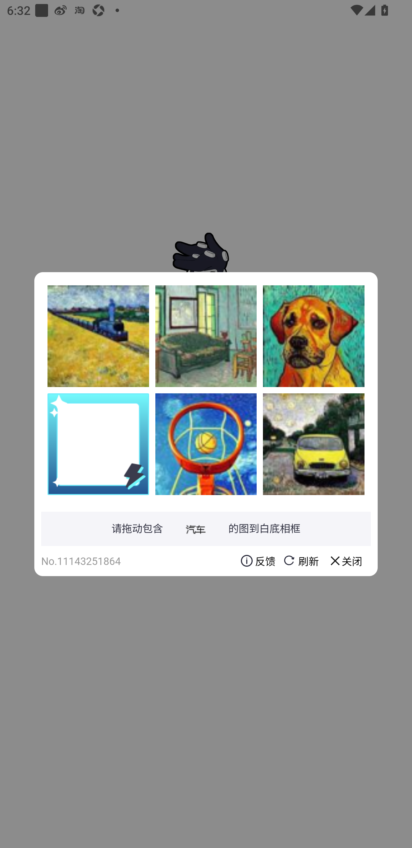 The height and width of the screenshot is (848, 412). I want to click on LONQ27stQHn18izvvXuPi3Q2xbZ1NAXj5pszl7l2u39, so click(206, 336).